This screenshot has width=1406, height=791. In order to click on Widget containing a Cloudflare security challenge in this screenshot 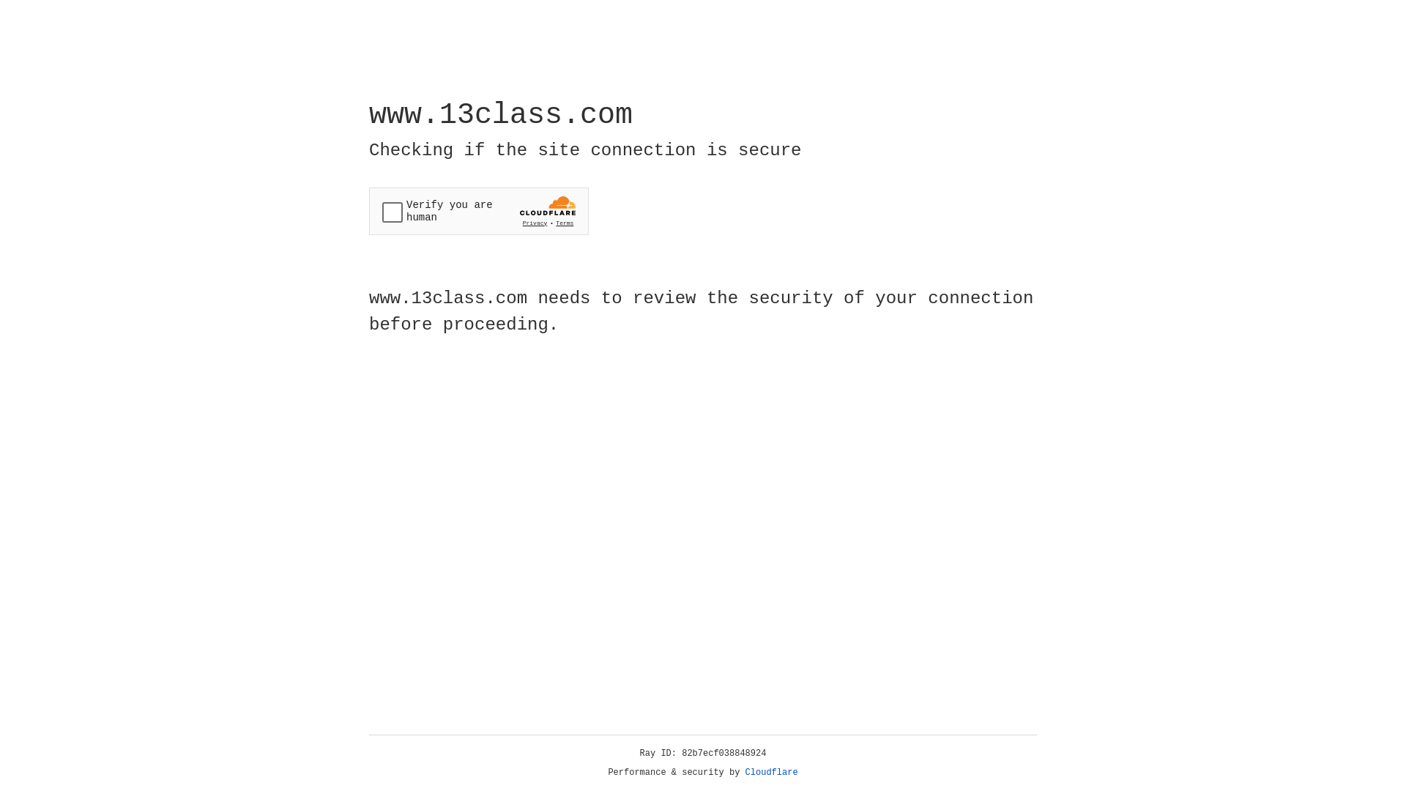, I will do `click(479, 211)`.